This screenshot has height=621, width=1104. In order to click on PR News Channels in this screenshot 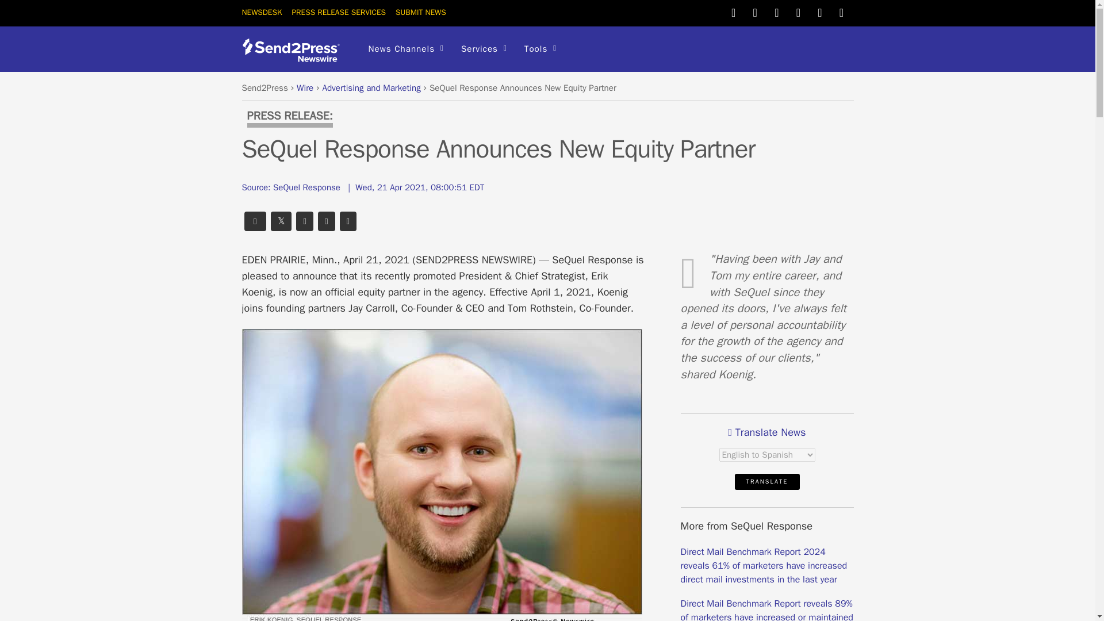, I will do `click(406, 49)`.